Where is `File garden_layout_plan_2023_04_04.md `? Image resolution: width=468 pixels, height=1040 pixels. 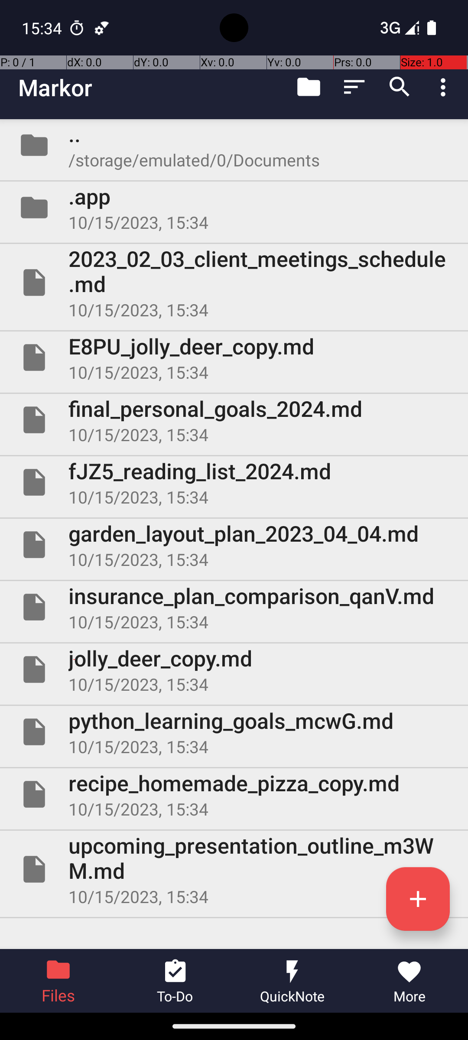
File garden_layout_plan_2023_04_04.md  is located at coordinates (234, 545).